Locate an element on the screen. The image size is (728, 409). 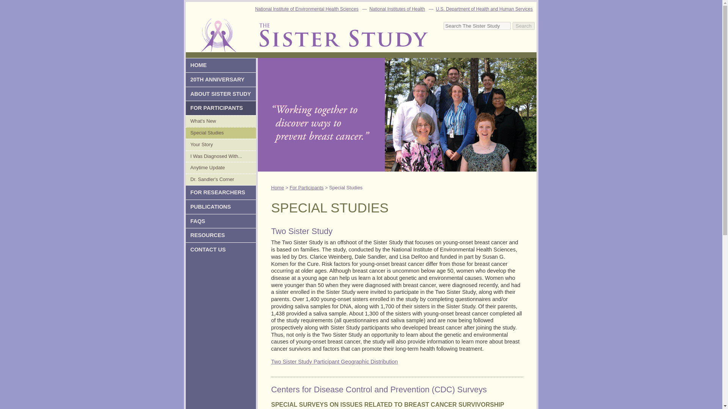
About Sister Study is located at coordinates (221, 94).